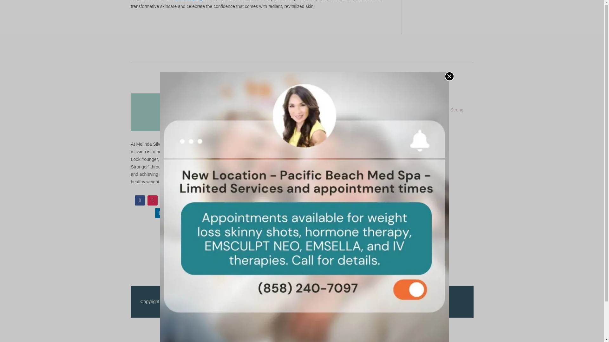  What do you see at coordinates (165, 200) in the screenshot?
I see `Follow on X` at bounding box center [165, 200].